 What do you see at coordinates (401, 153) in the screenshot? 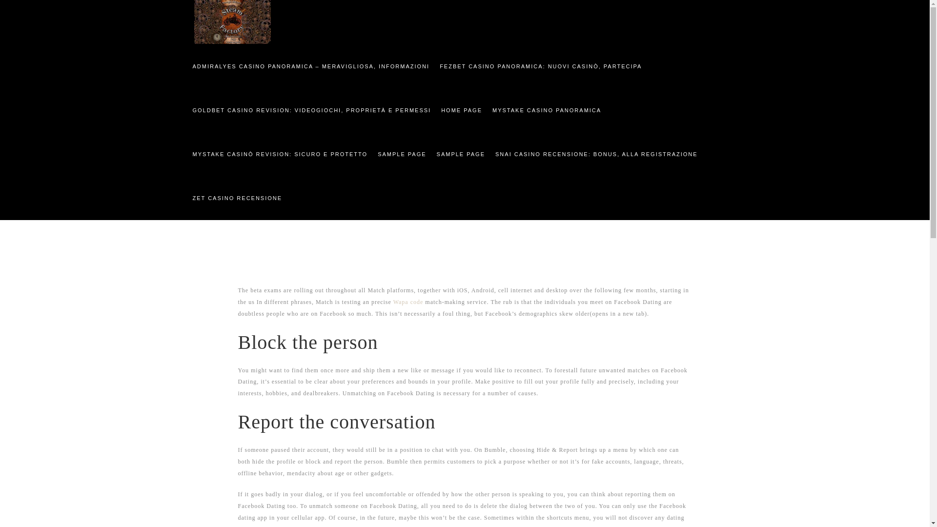
I see `SAMPLE PAGE` at bounding box center [401, 153].